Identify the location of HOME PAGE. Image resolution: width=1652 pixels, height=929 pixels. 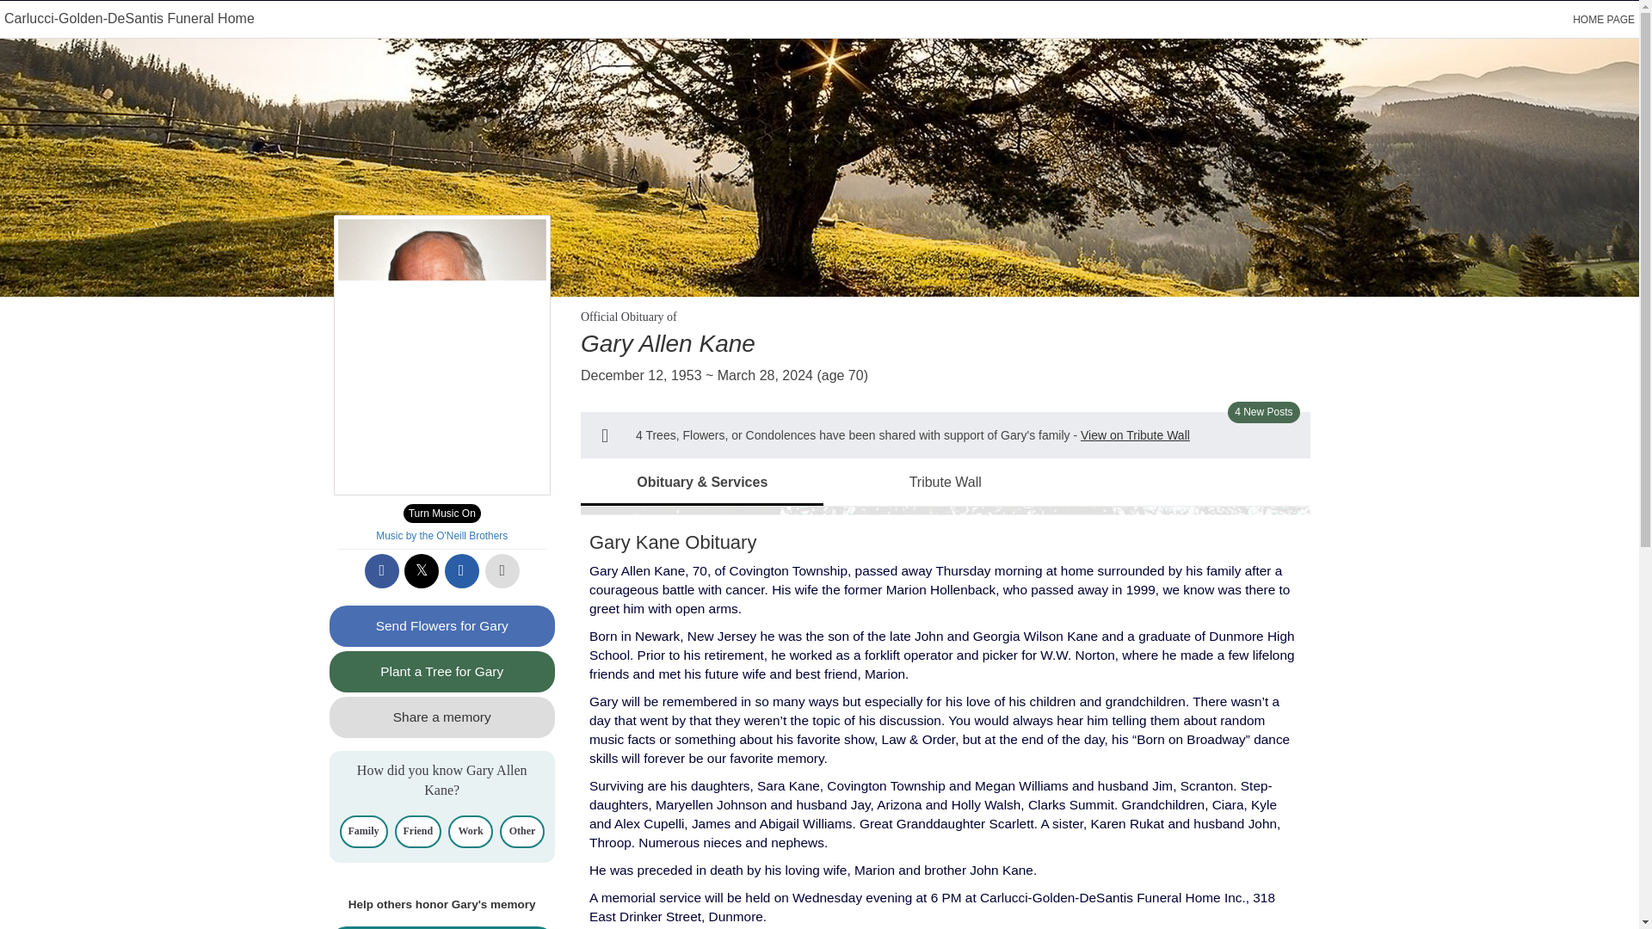
(1604, 20).